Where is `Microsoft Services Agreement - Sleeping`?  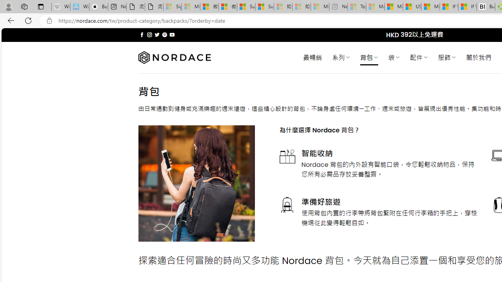
Microsoft Services Agreement - Sleeping is located at coordinates (191, 7).